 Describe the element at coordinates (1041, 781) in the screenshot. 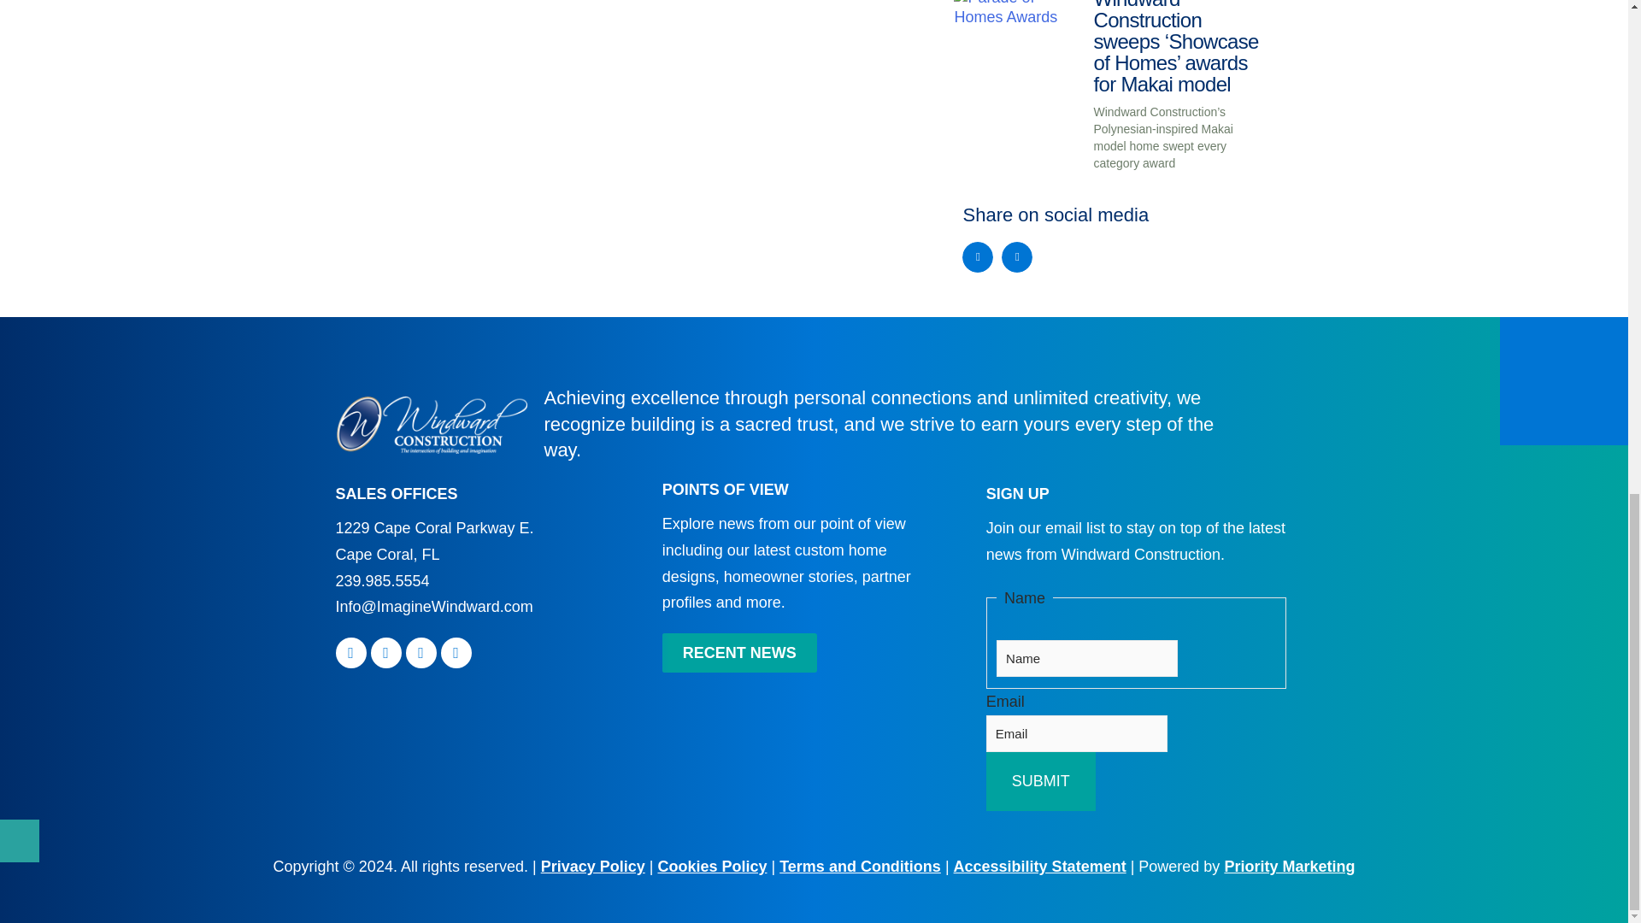

I see `Submit` at that location.